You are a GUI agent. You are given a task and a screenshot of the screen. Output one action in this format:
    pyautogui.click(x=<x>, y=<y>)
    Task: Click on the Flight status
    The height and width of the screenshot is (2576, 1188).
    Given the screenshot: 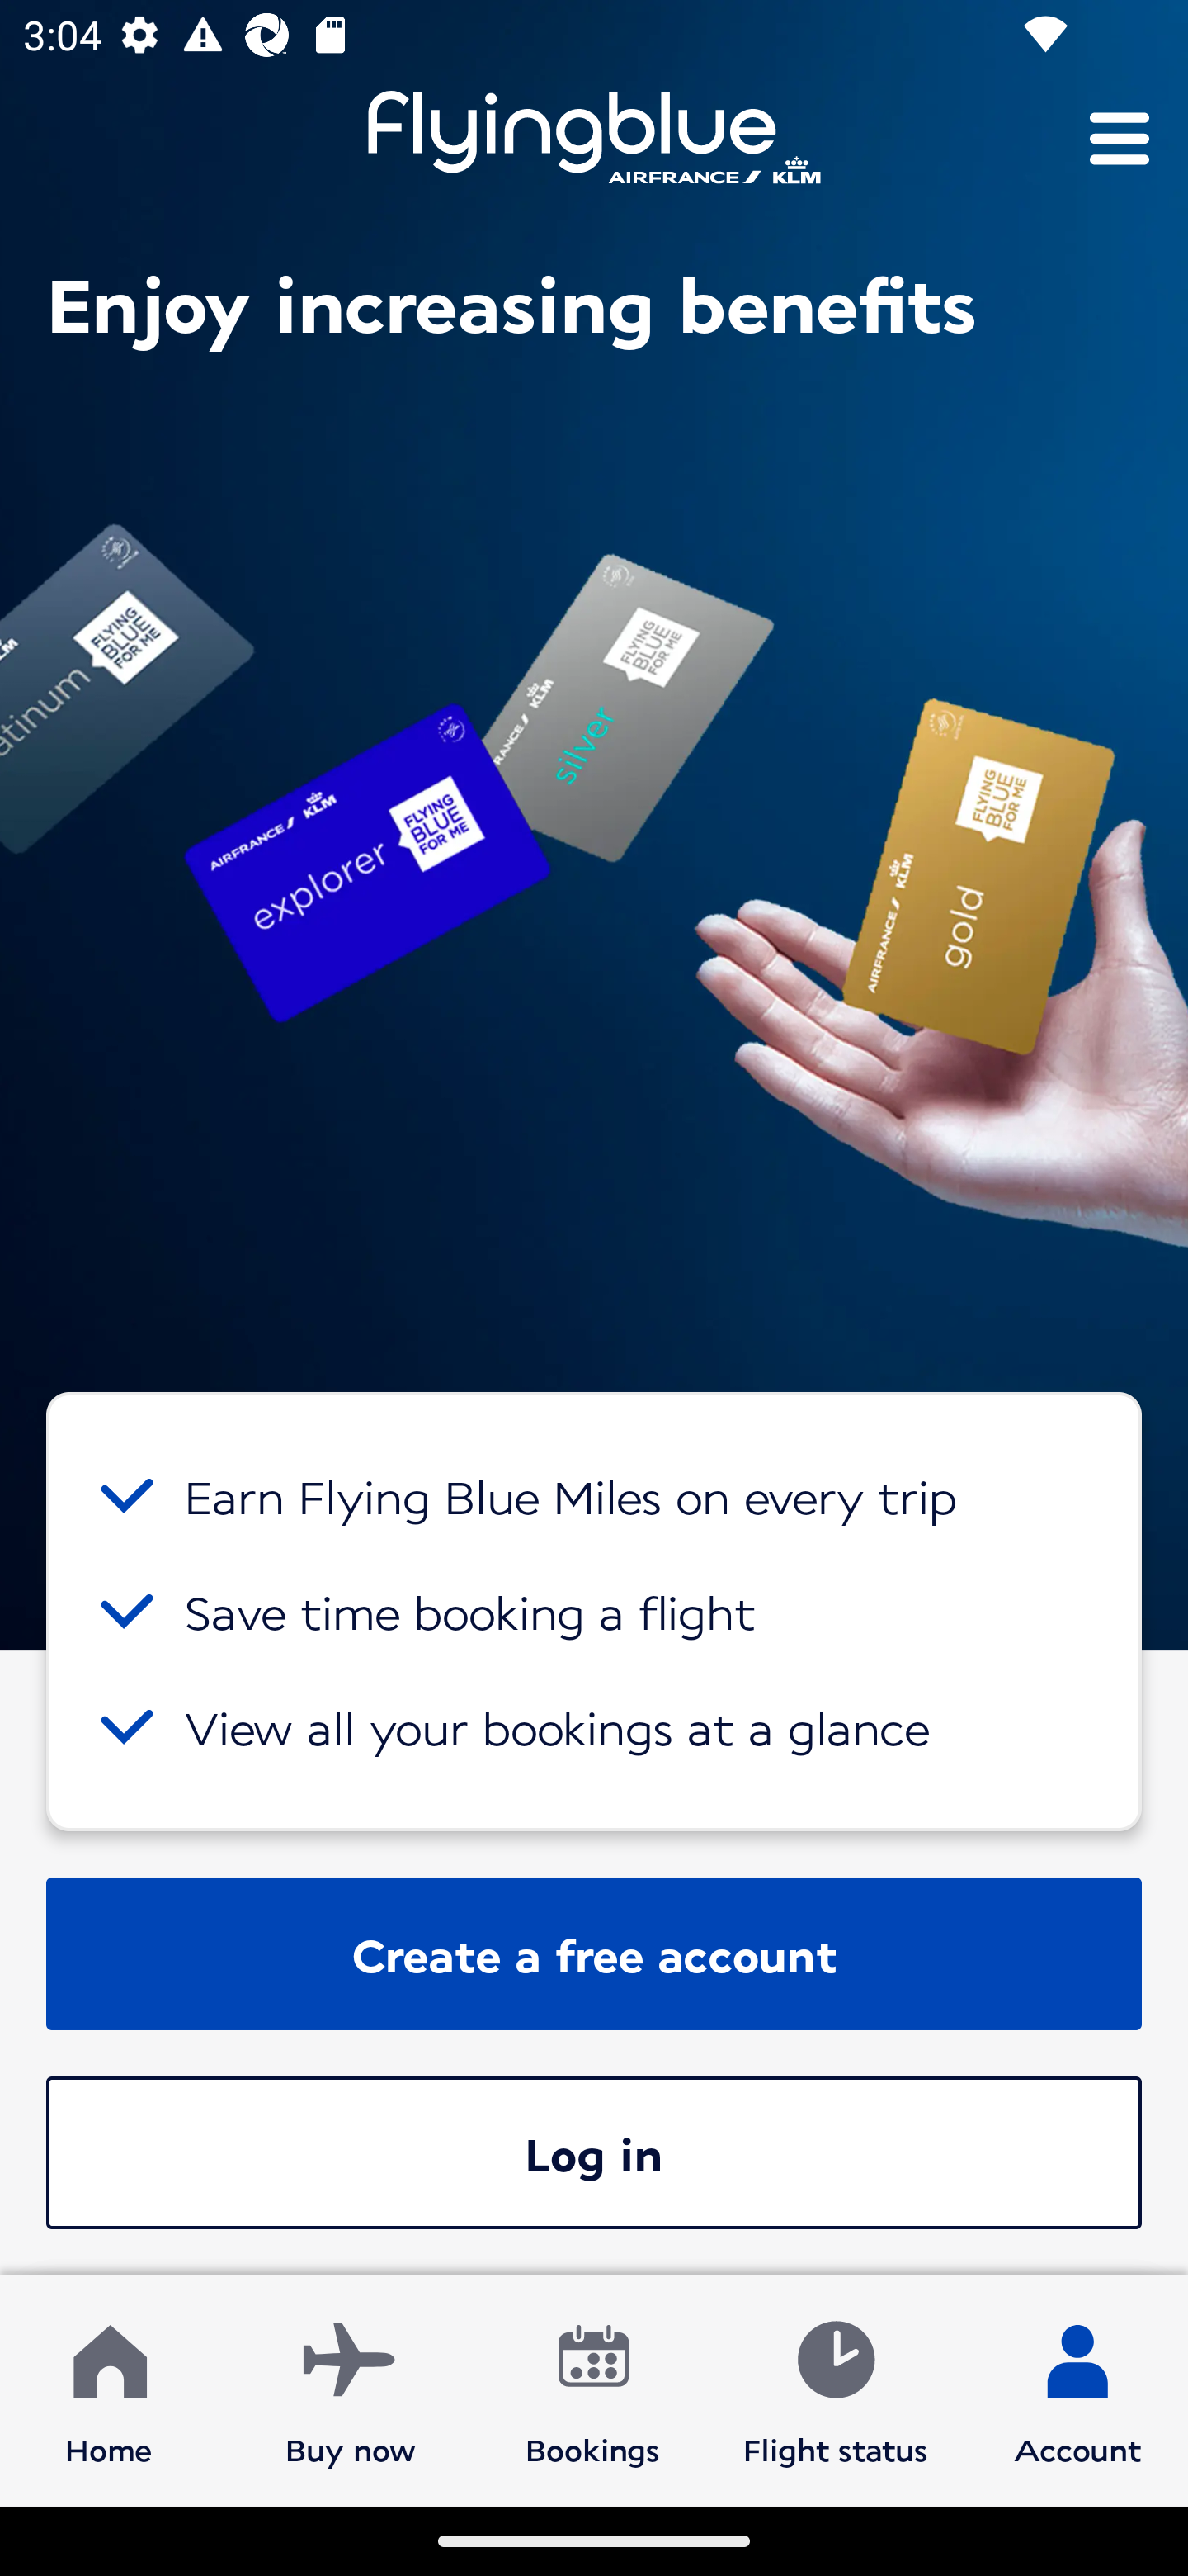 What is the action you would take?
    pyautogui.click(x=835, y=2389)
    